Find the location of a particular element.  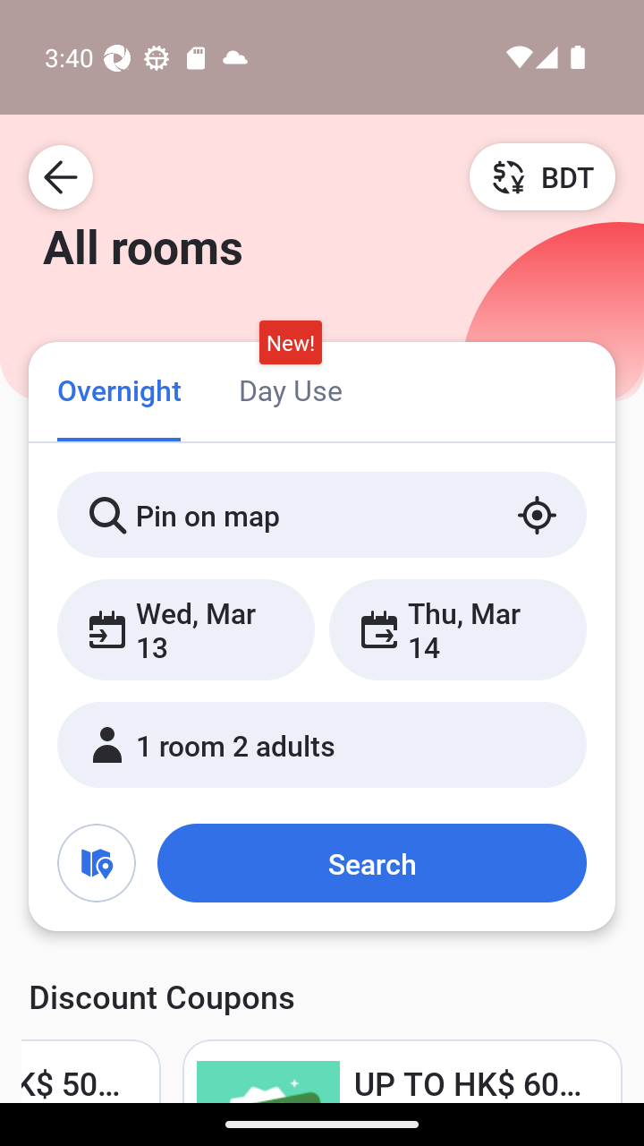

Day Use is located at coordinates (290, 389).